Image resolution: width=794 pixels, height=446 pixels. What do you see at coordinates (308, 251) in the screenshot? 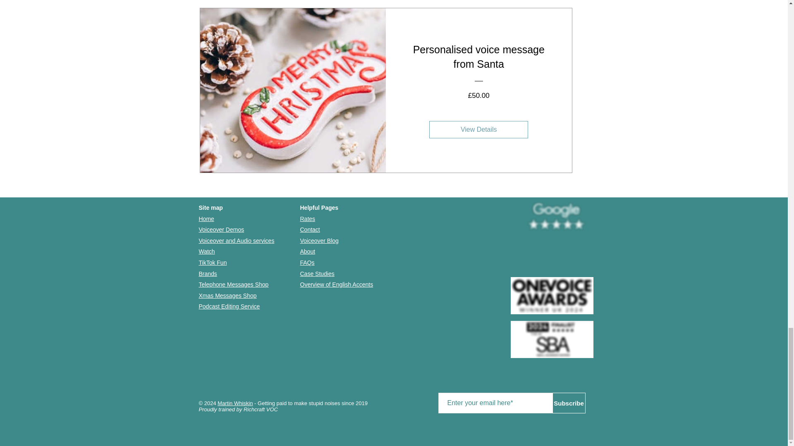
I see `About` at bounding box center [308, 251].